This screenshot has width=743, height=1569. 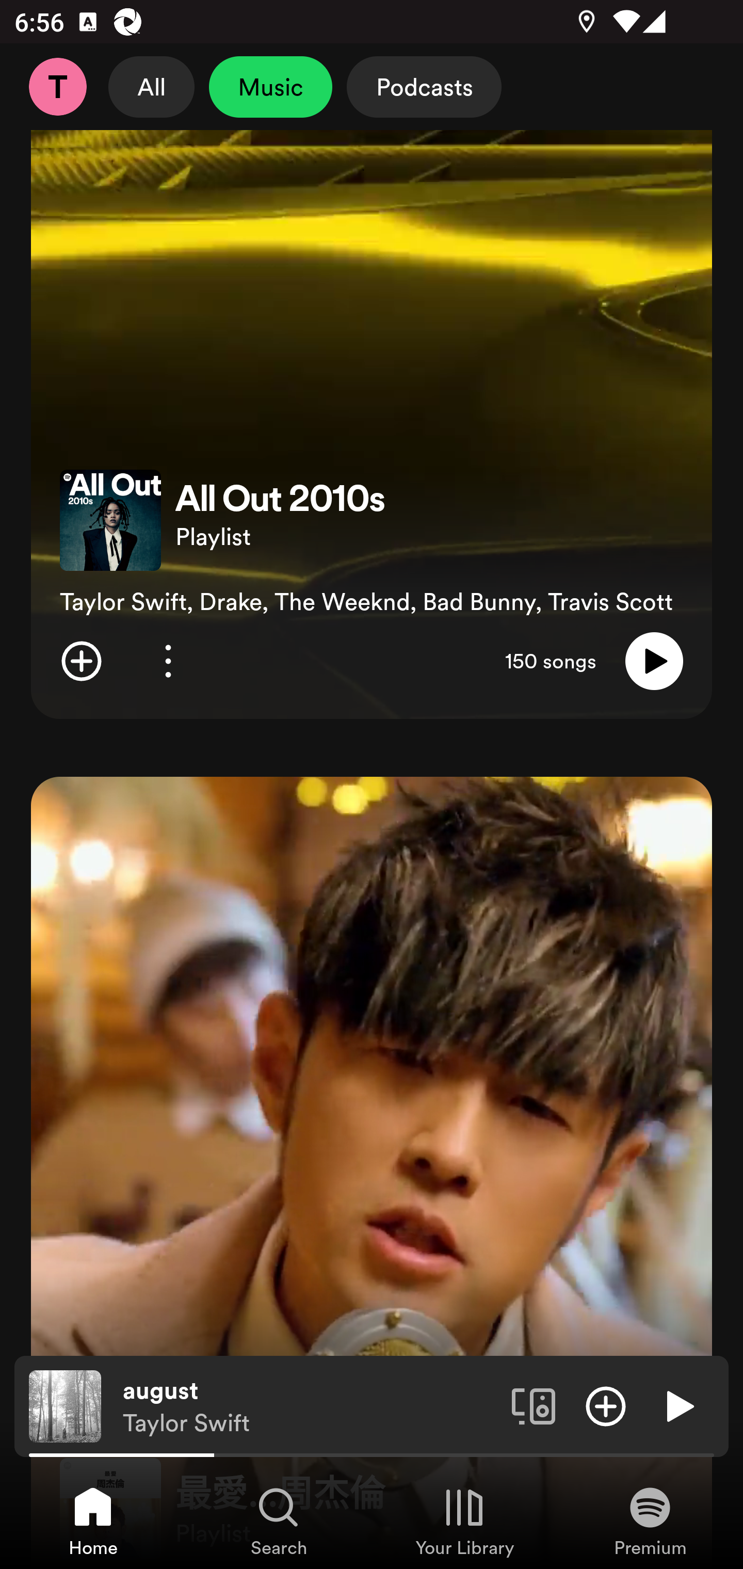 What do you see at coordinates (606, 1405) in the screenshot?
I see `Add item` at bounding box center [606, 1405].